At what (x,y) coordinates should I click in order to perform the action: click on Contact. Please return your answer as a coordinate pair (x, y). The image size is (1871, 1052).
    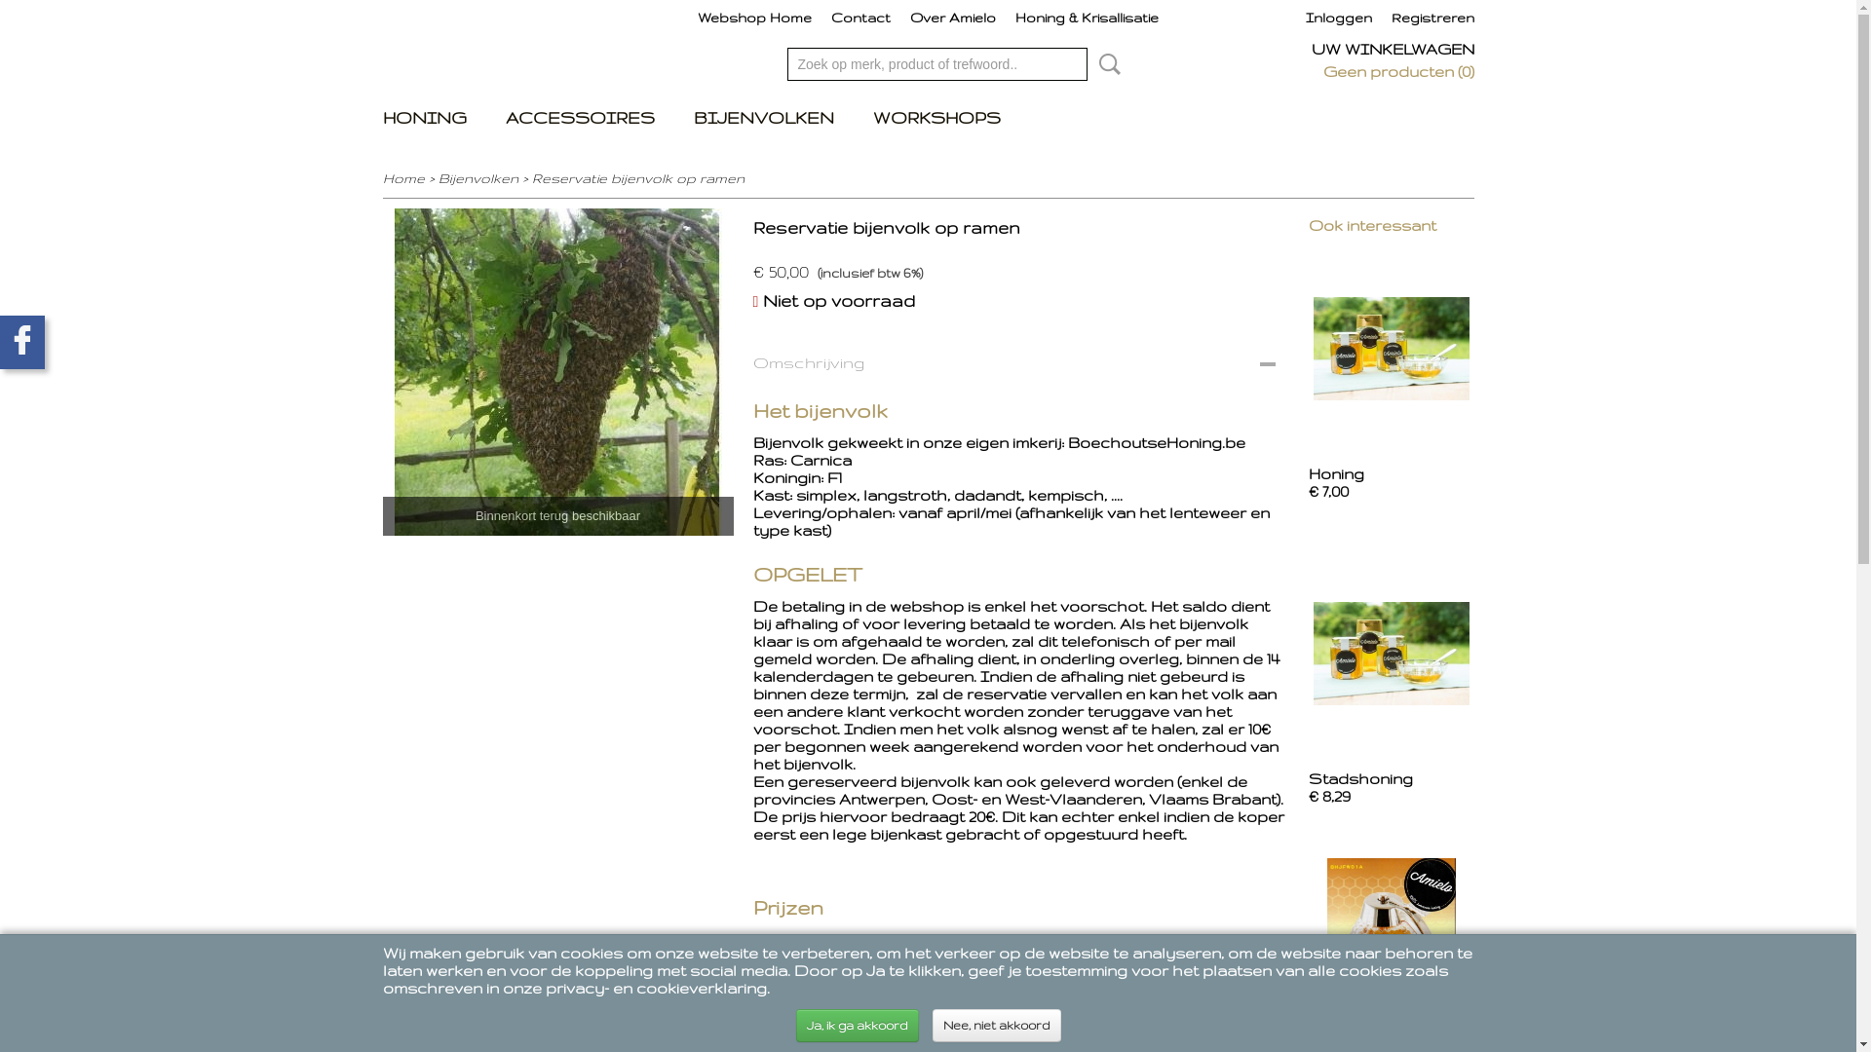
    Looking at the image, I should click on (861, 18).